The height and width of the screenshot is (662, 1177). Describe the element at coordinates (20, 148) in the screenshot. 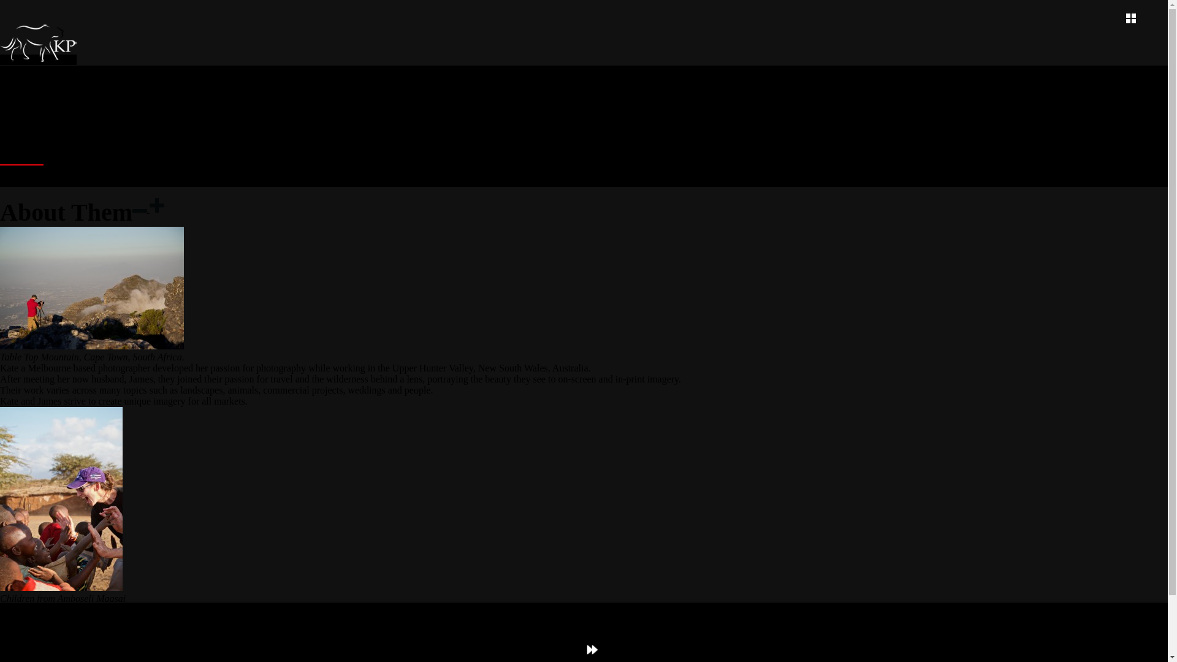

I see `Wild Africa` at that location.